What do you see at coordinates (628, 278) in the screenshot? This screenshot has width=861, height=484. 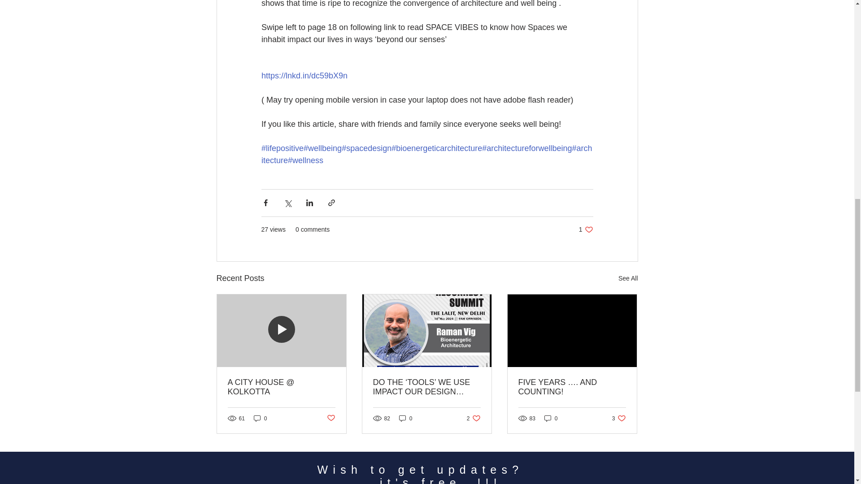 I see `0` at bounding box center [628, 278].